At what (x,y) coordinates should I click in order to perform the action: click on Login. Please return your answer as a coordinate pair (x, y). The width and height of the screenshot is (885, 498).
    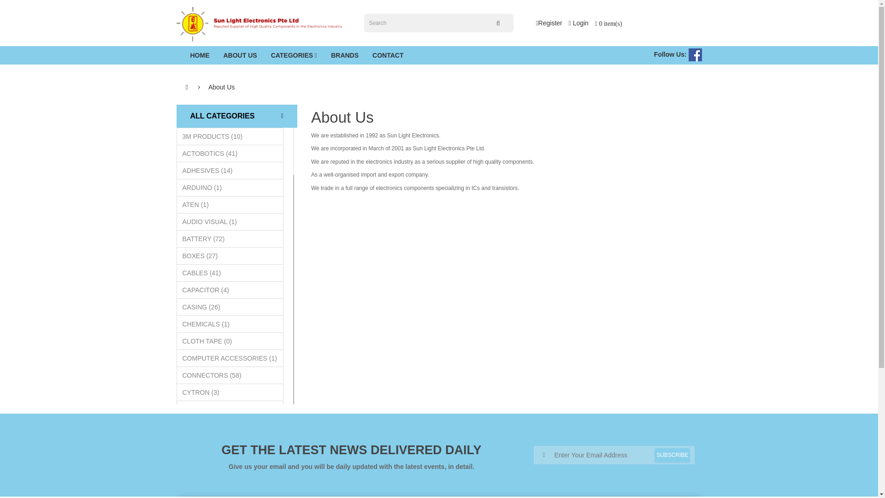
    Looking at the image, I should click on (578, 23).